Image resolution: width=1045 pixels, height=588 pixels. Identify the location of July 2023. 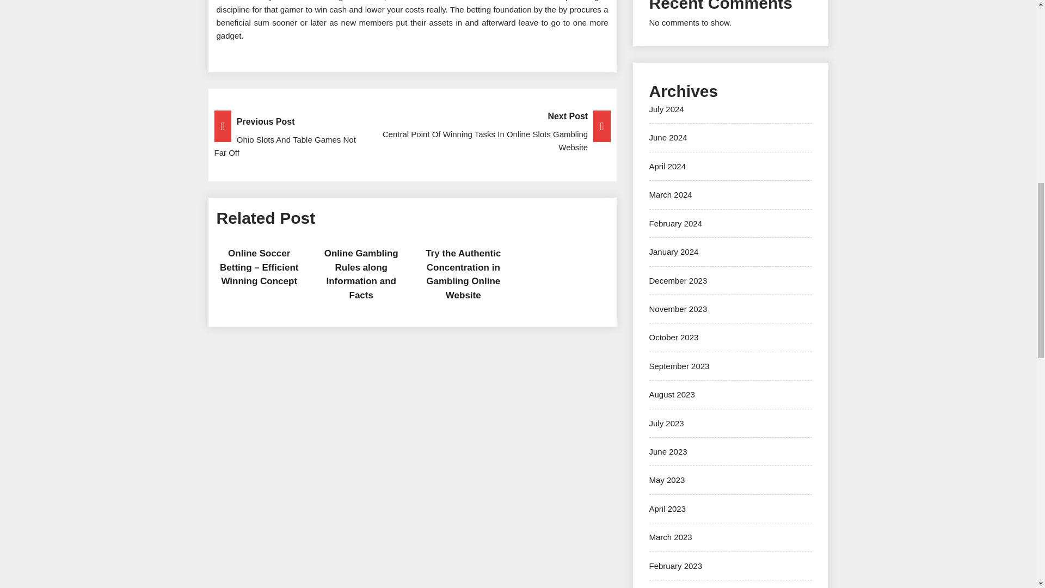
(666, 423).